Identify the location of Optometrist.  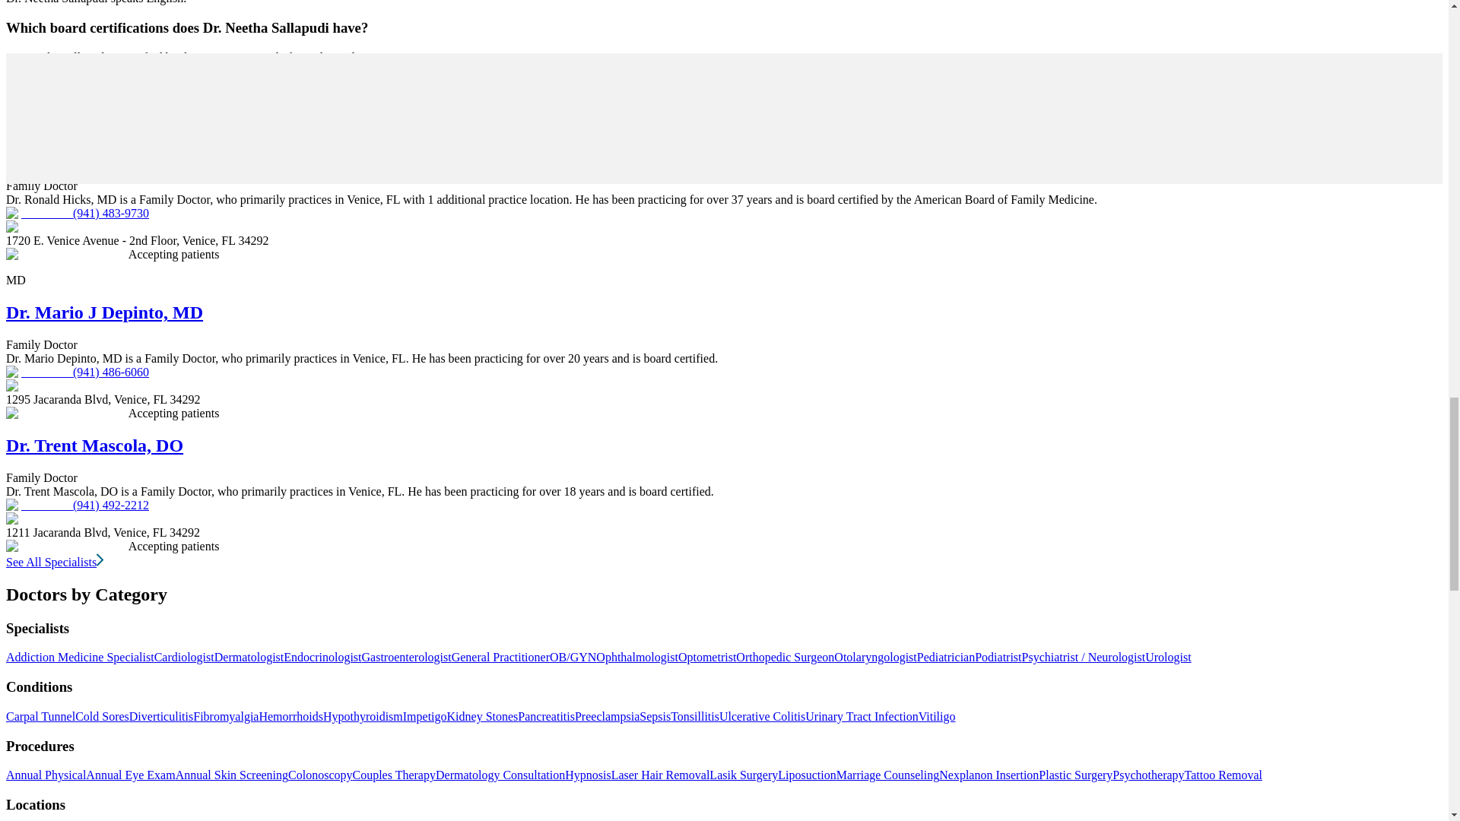
(707, 657).